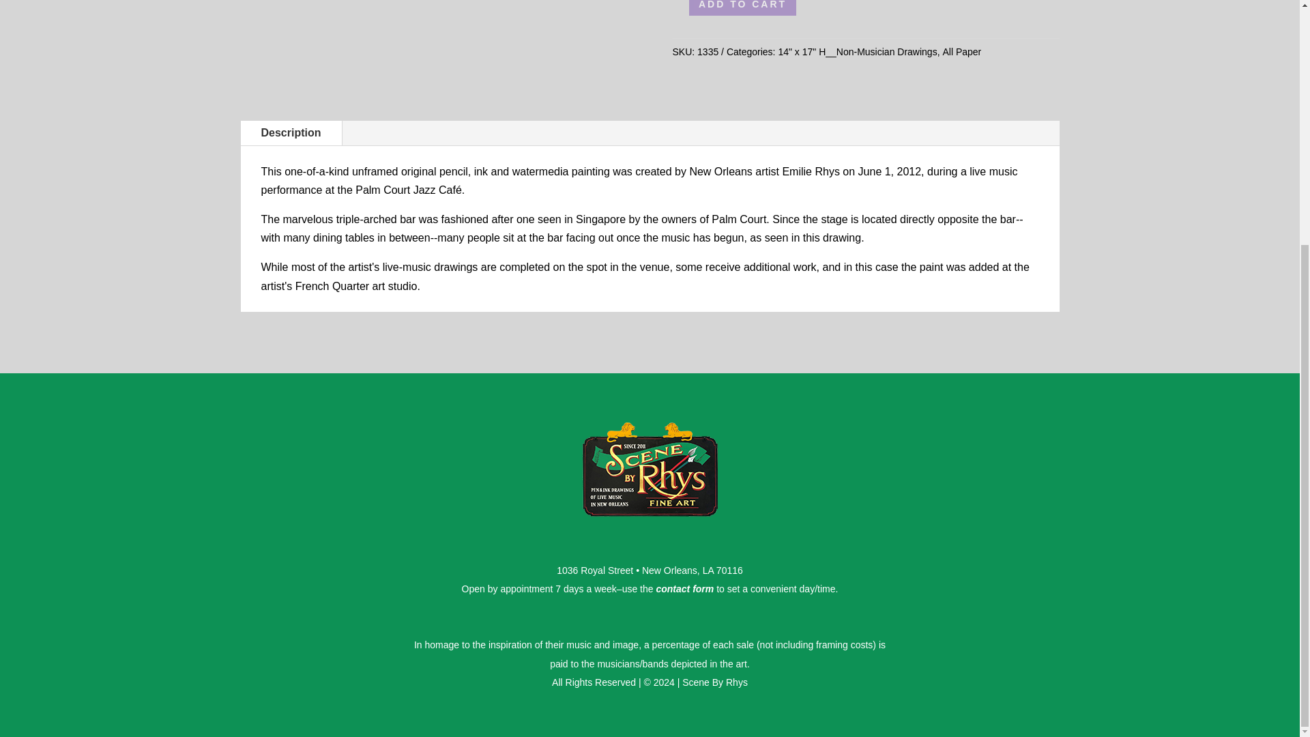 The height and width of the screenshot is (737, 1310). What do you see at coordinates (685, 588) in the screenshot?
I see `contact form` at bounding box center [685, 588].